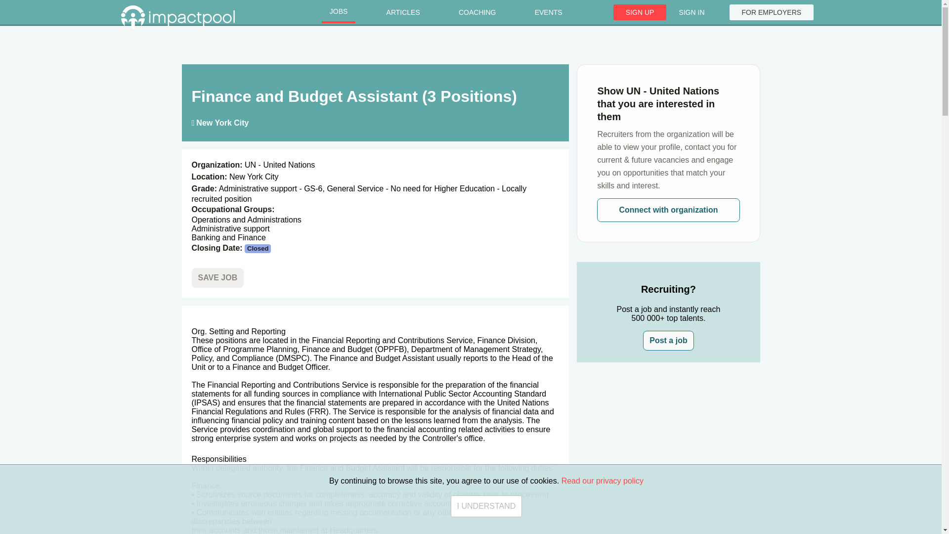 Image resolution: width=949 pixels, height=534 pixels. I want to click on FOR EMPLOYERS, so click(772, 12).